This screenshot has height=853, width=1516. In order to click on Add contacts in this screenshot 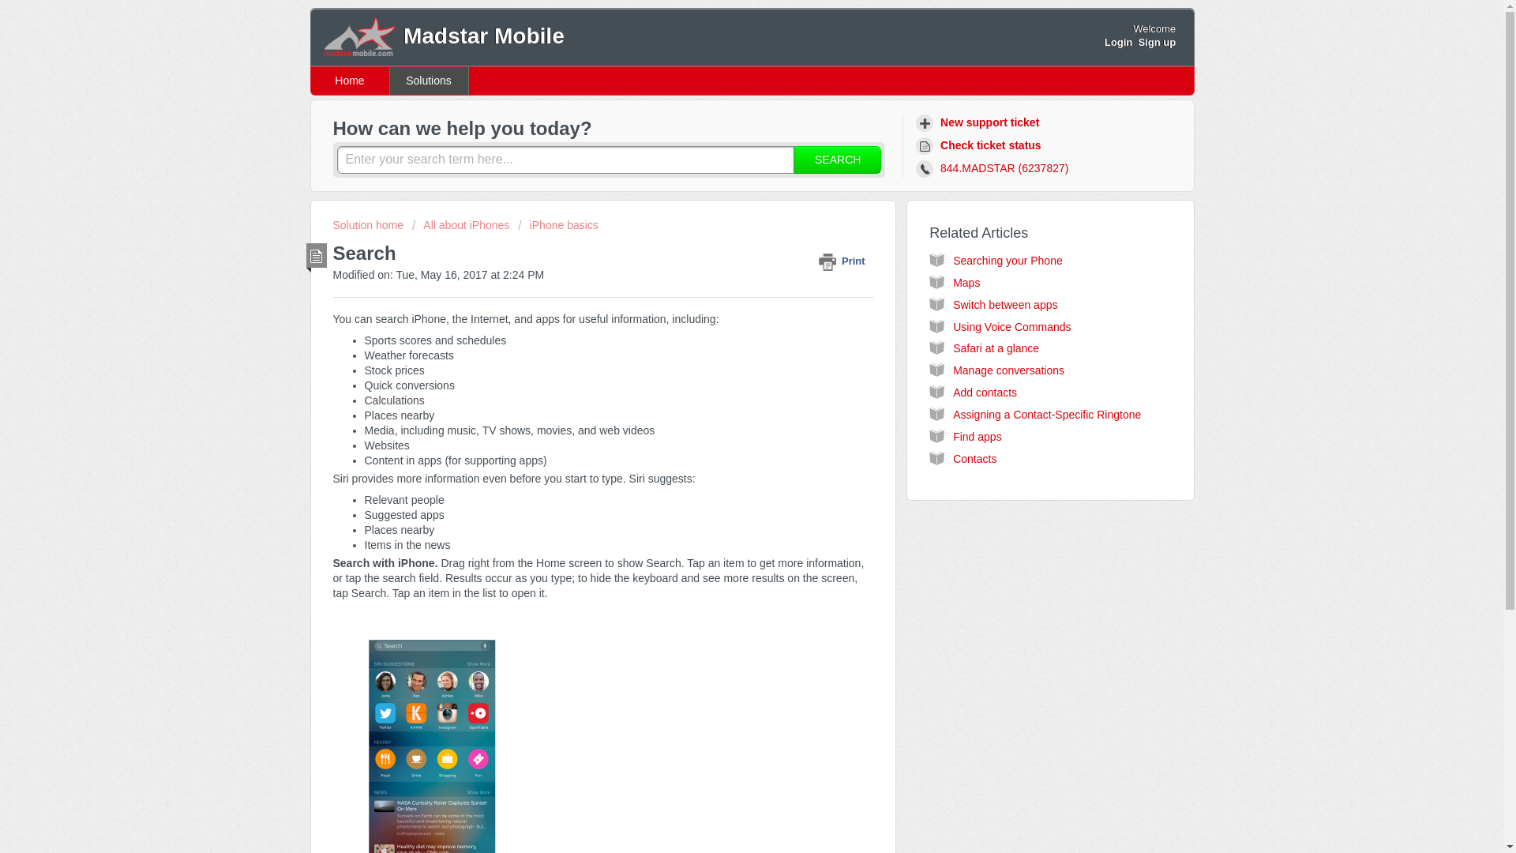, I will do `click(985, 393)`.